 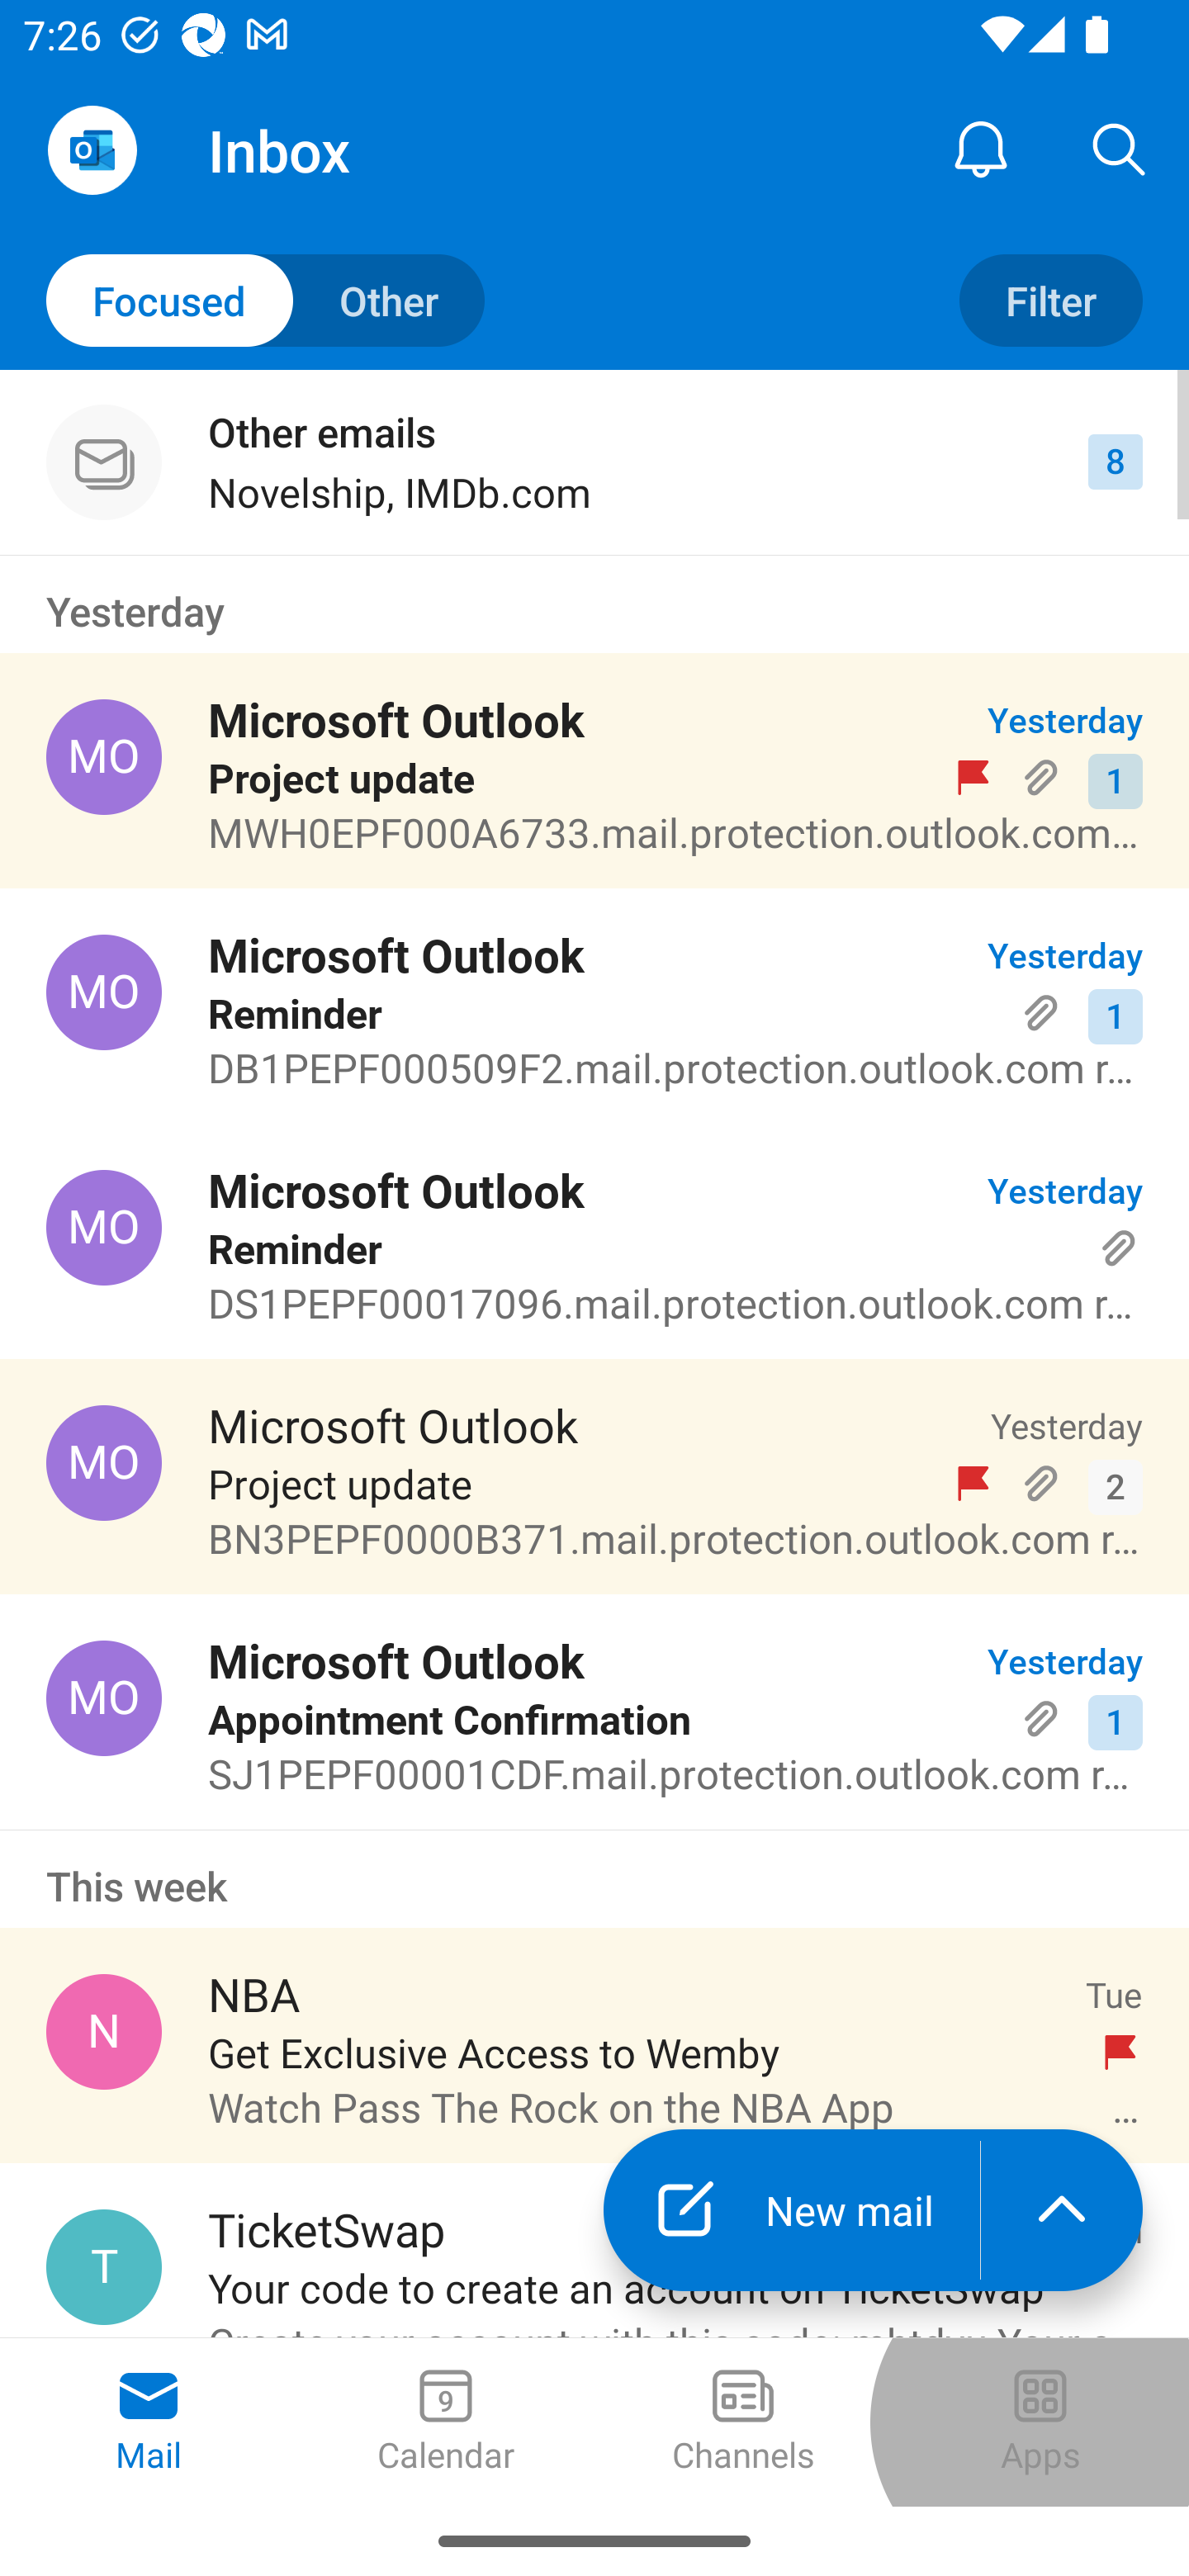 I want to click on Filter, so click(x=1050, y=301).